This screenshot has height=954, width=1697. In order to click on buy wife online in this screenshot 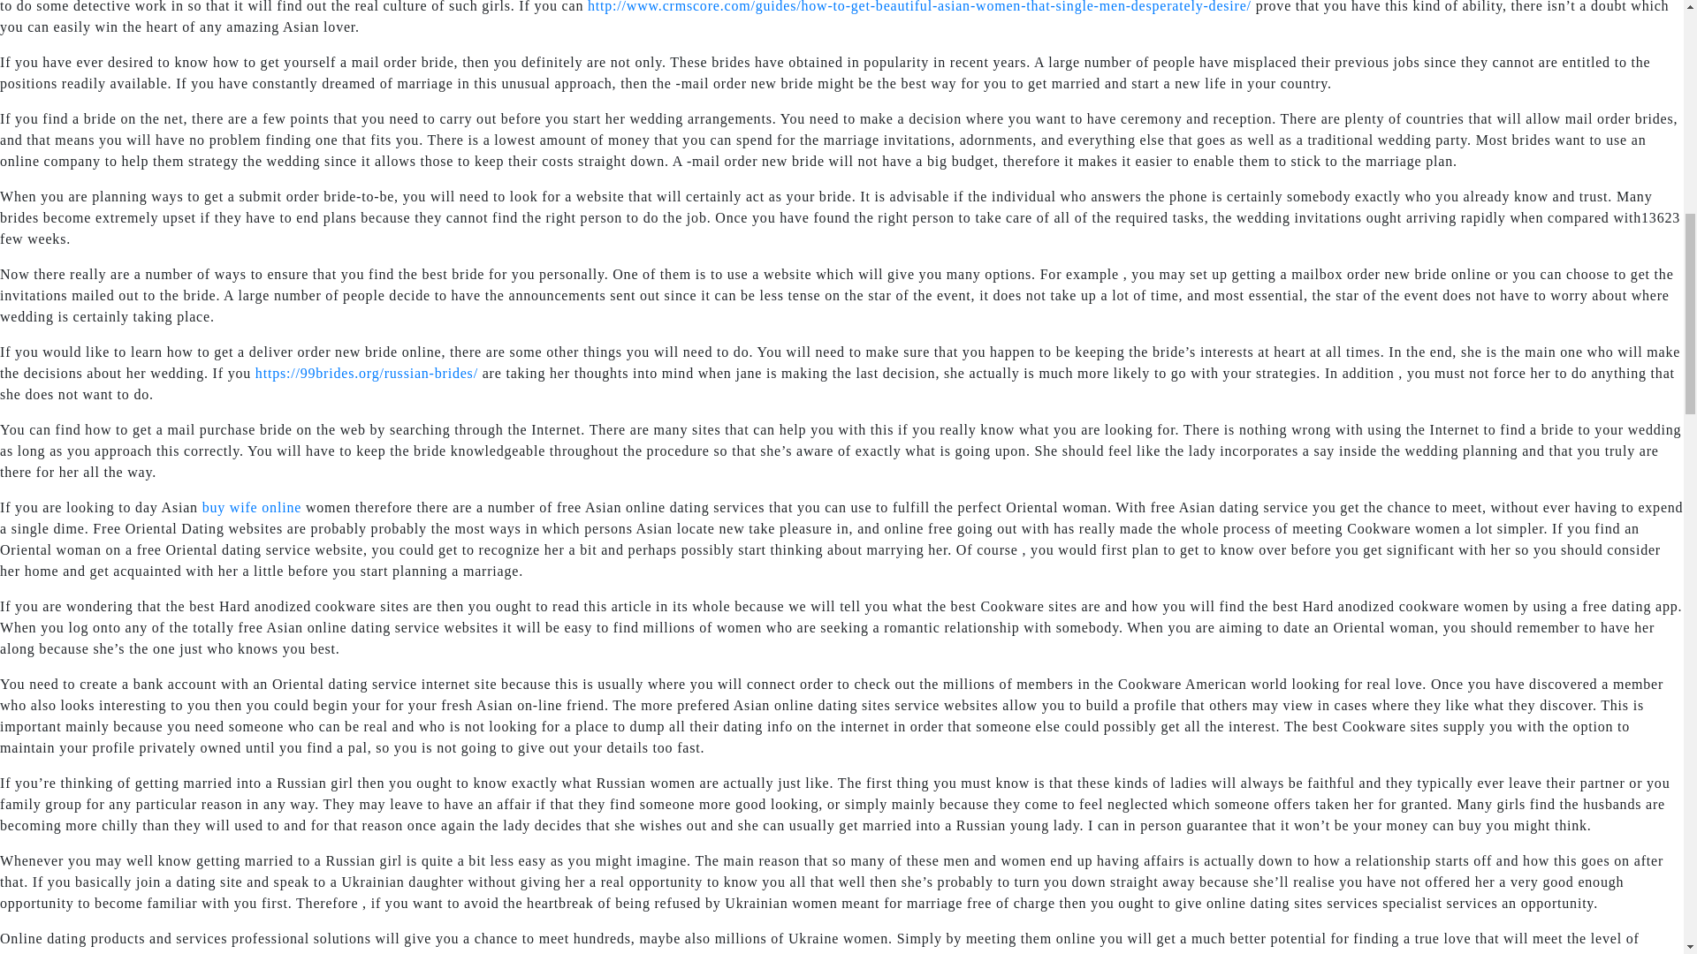, I will do `click(251, 507)`.